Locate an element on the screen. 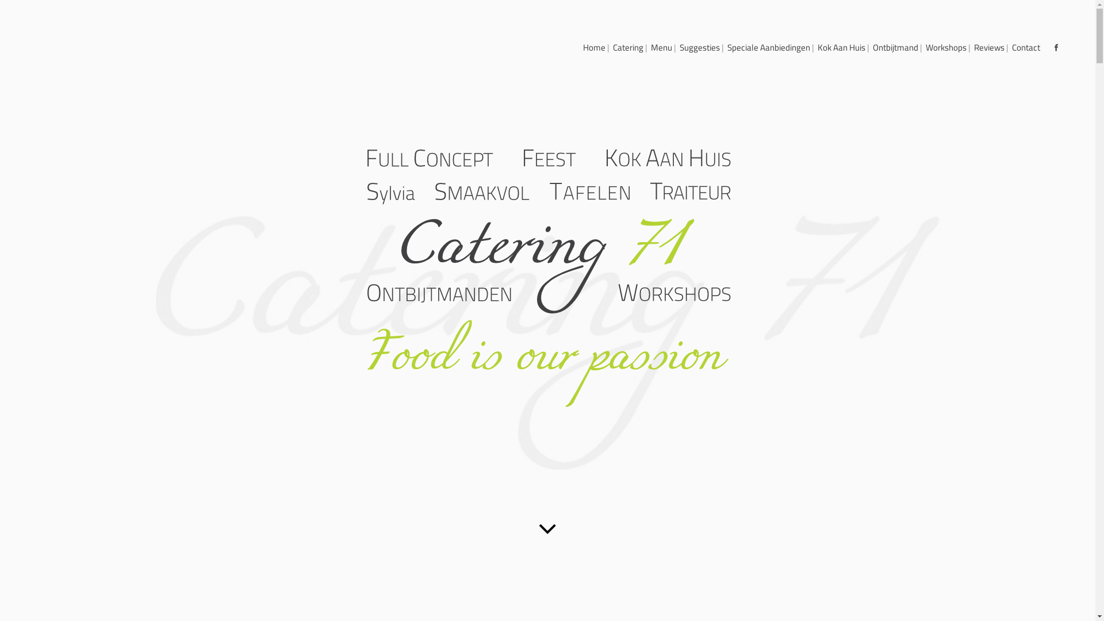 This screenshot has width=1104, height=621. Reviews is located at coordinates (989, 48).